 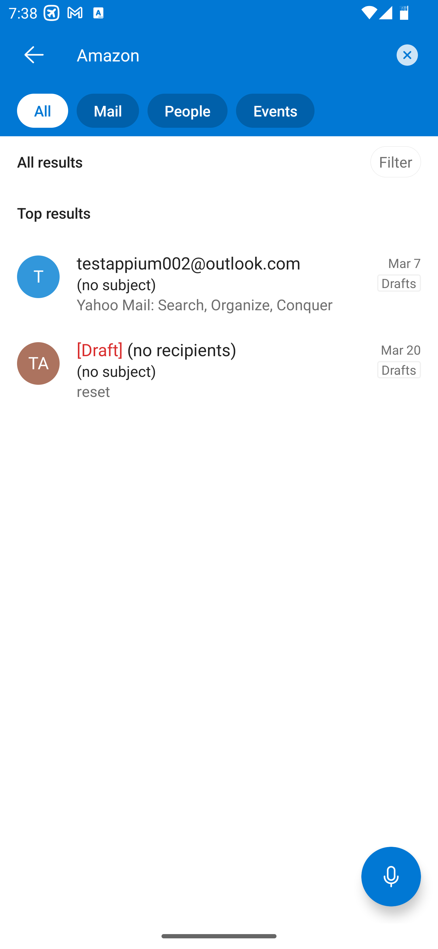 I want to click on clear search, so click(x=406, y=55).